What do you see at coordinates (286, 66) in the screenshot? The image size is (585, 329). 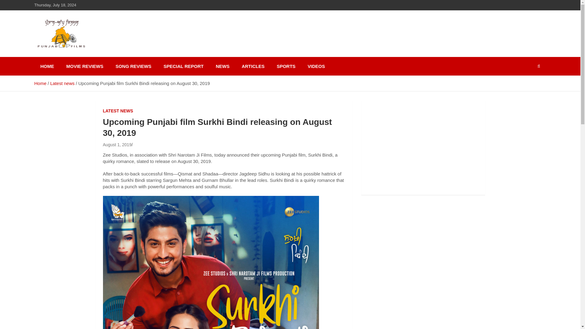 I see `SPORTS` at bounding box center [286, 66].